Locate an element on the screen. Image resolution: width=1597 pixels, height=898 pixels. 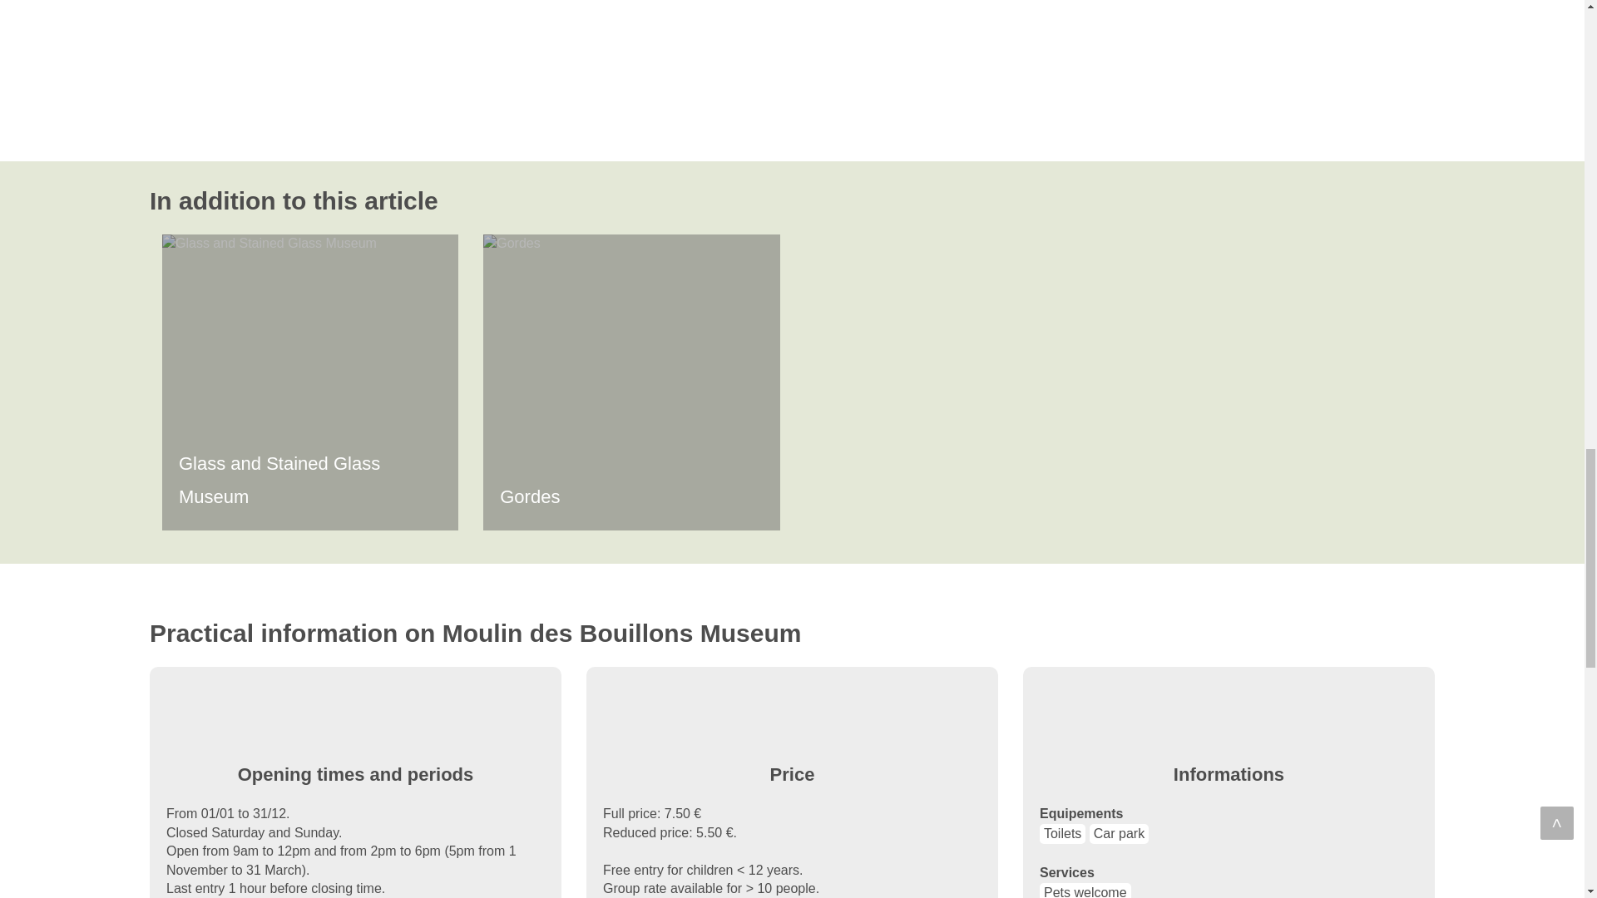
Practical information on Moulin des Bouillons Museum is located at coordinates (792, 634).